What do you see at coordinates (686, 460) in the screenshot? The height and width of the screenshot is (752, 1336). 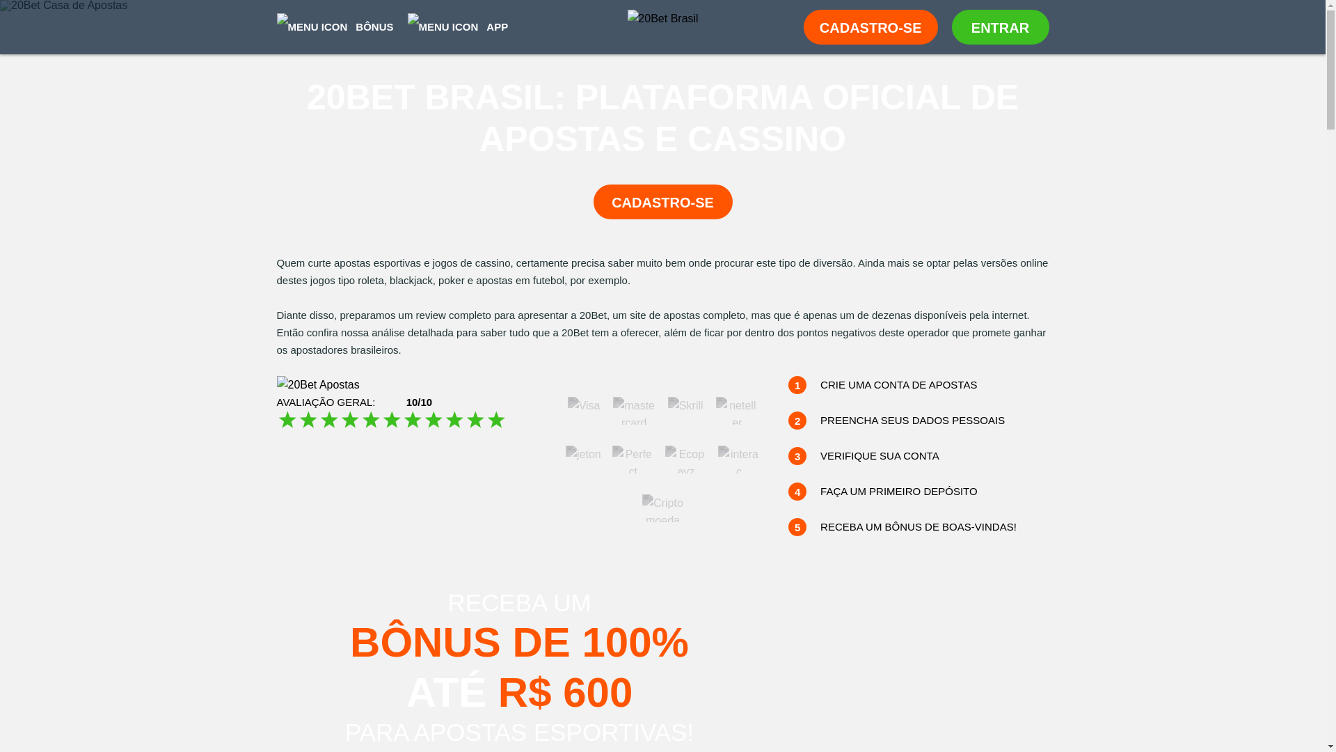 I see `Ecopayz` at bounding box center [686, 460].